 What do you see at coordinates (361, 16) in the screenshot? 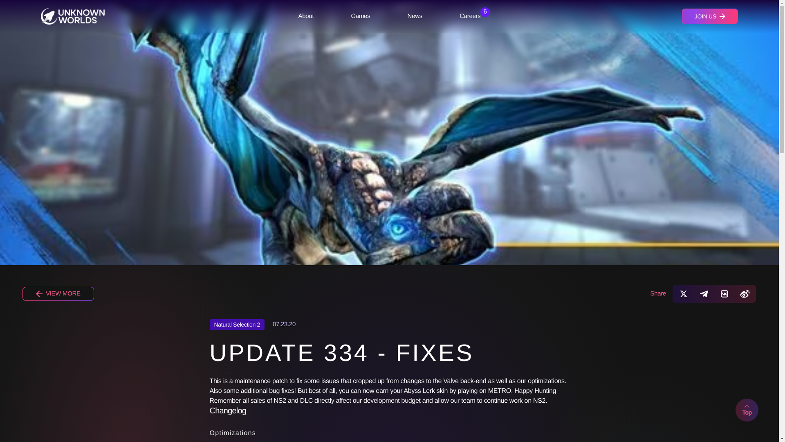
I see `Games` at bounding box center [361, 16].